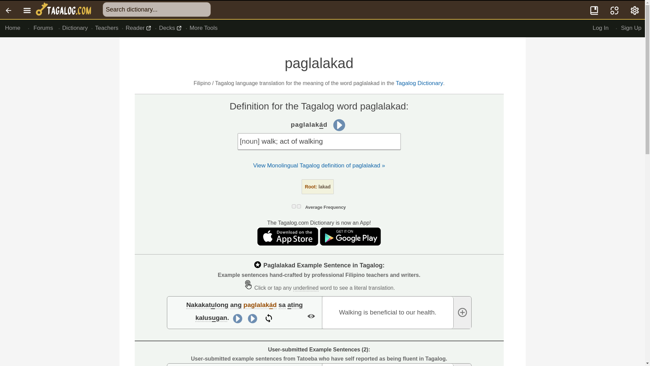 This screenshot has height=366, width=650. What do you see at coordinates (107, 28) in the screenshot?
I see `Teachers` at bounding box center [107, 28].